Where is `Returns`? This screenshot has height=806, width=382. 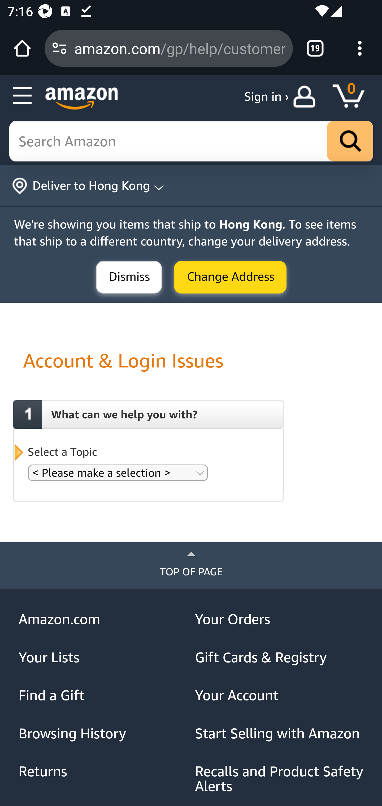 Returns is located at coordinates (103, 771).